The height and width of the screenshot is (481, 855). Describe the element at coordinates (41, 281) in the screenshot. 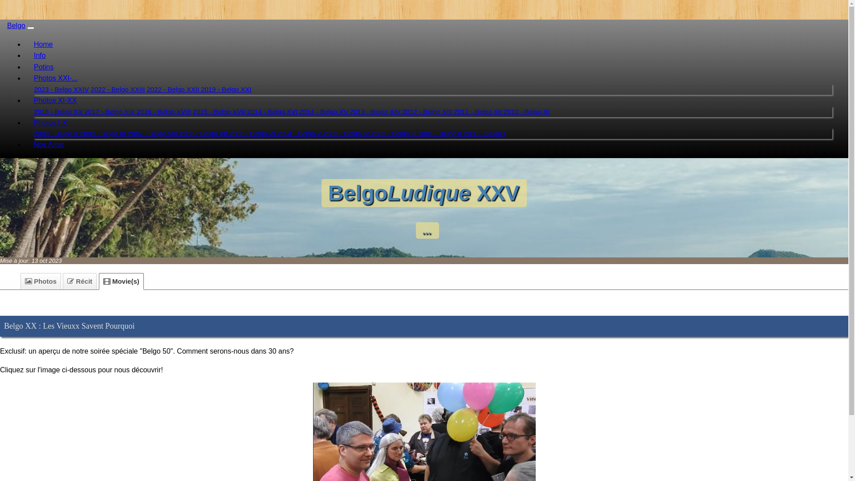

I see `Photos` at that location.